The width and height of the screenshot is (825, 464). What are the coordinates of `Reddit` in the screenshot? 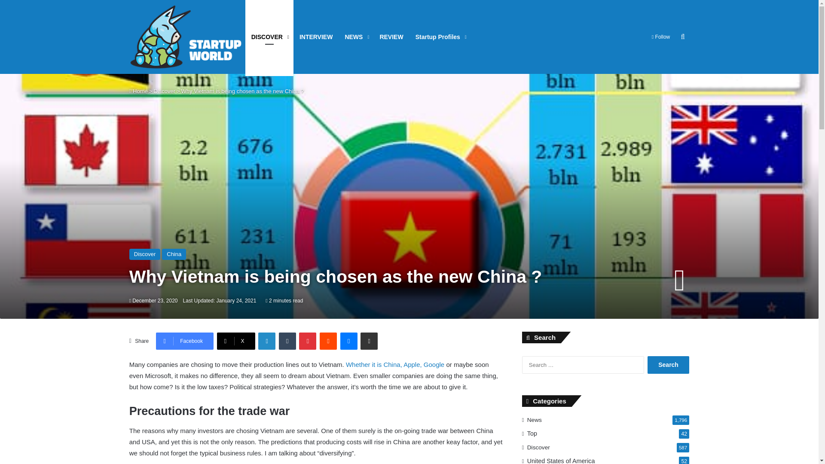 It's located at (328, 341).